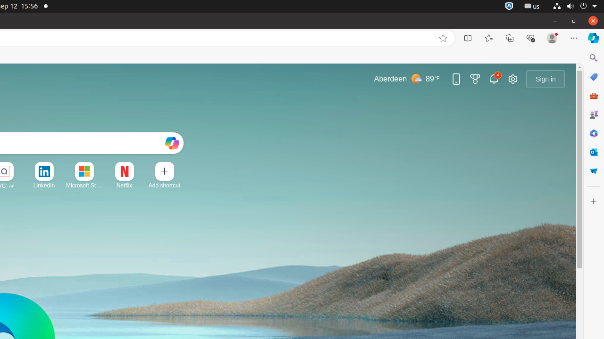  I want to click on Browser essentials, so click(530, 38).